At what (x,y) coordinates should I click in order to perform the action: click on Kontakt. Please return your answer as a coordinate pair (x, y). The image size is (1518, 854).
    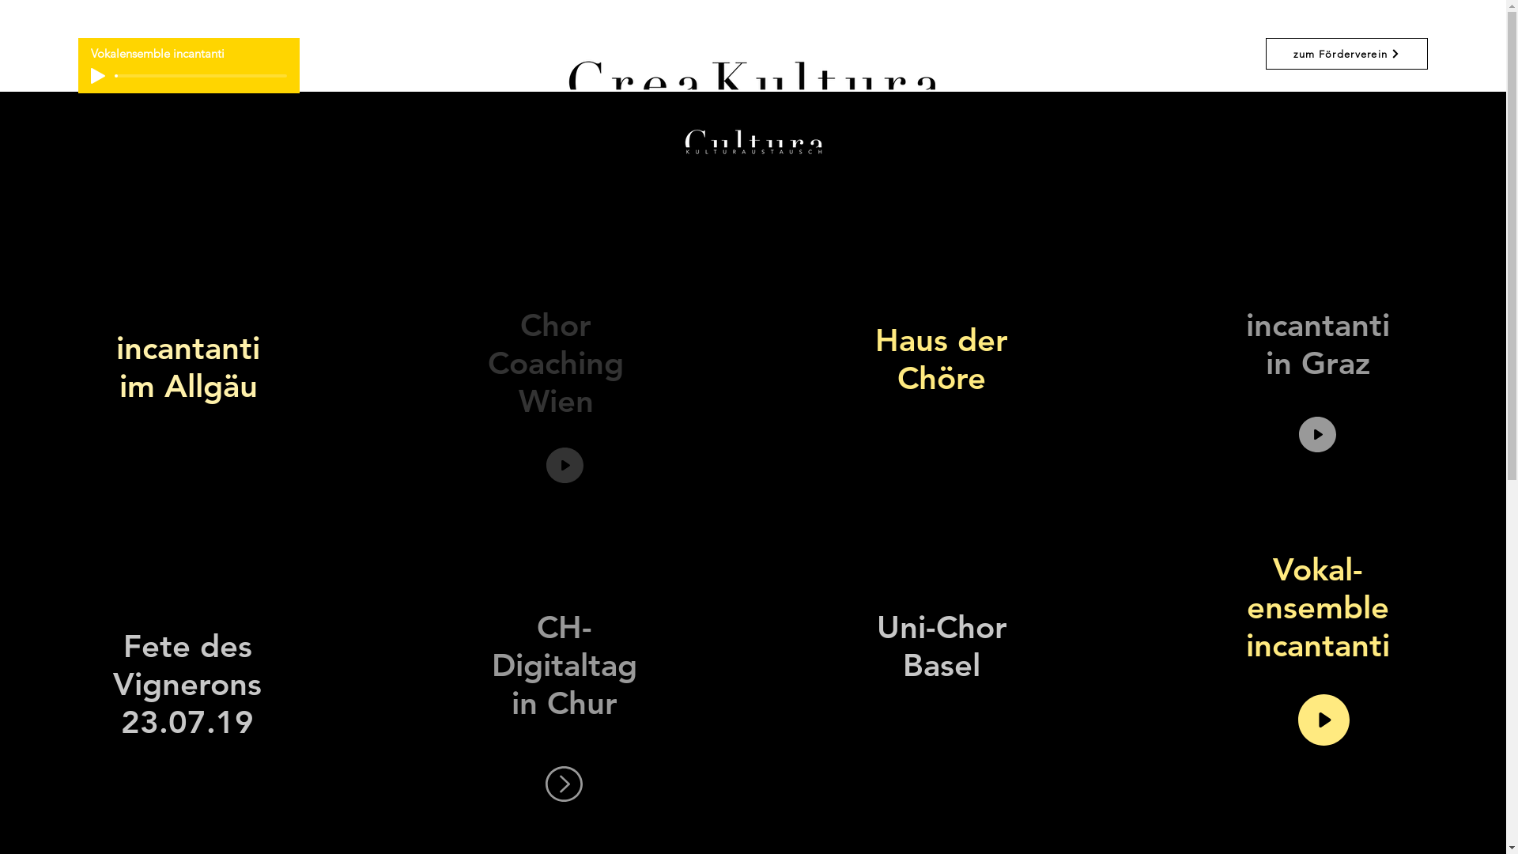
    Looking at the image, I should click on (901, 131).